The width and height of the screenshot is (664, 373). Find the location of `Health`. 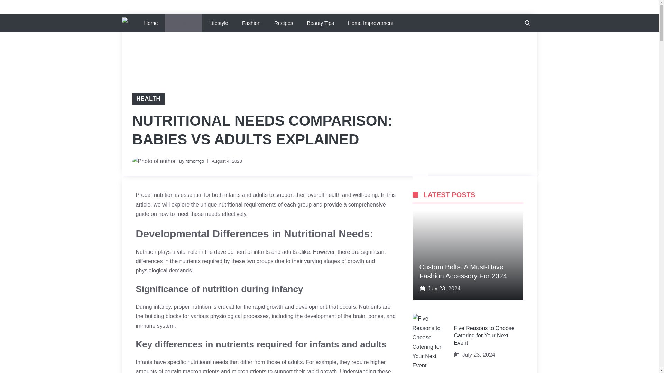

Health is located at coordinates (183, 23).